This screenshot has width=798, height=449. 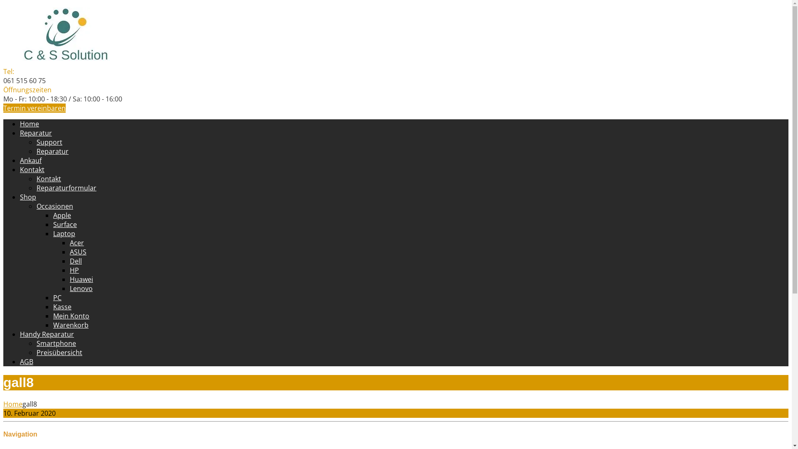 What do you see at coordinates (78, 252) in the screenshot?
I see `ASUS` at bounding box center [78, 252].